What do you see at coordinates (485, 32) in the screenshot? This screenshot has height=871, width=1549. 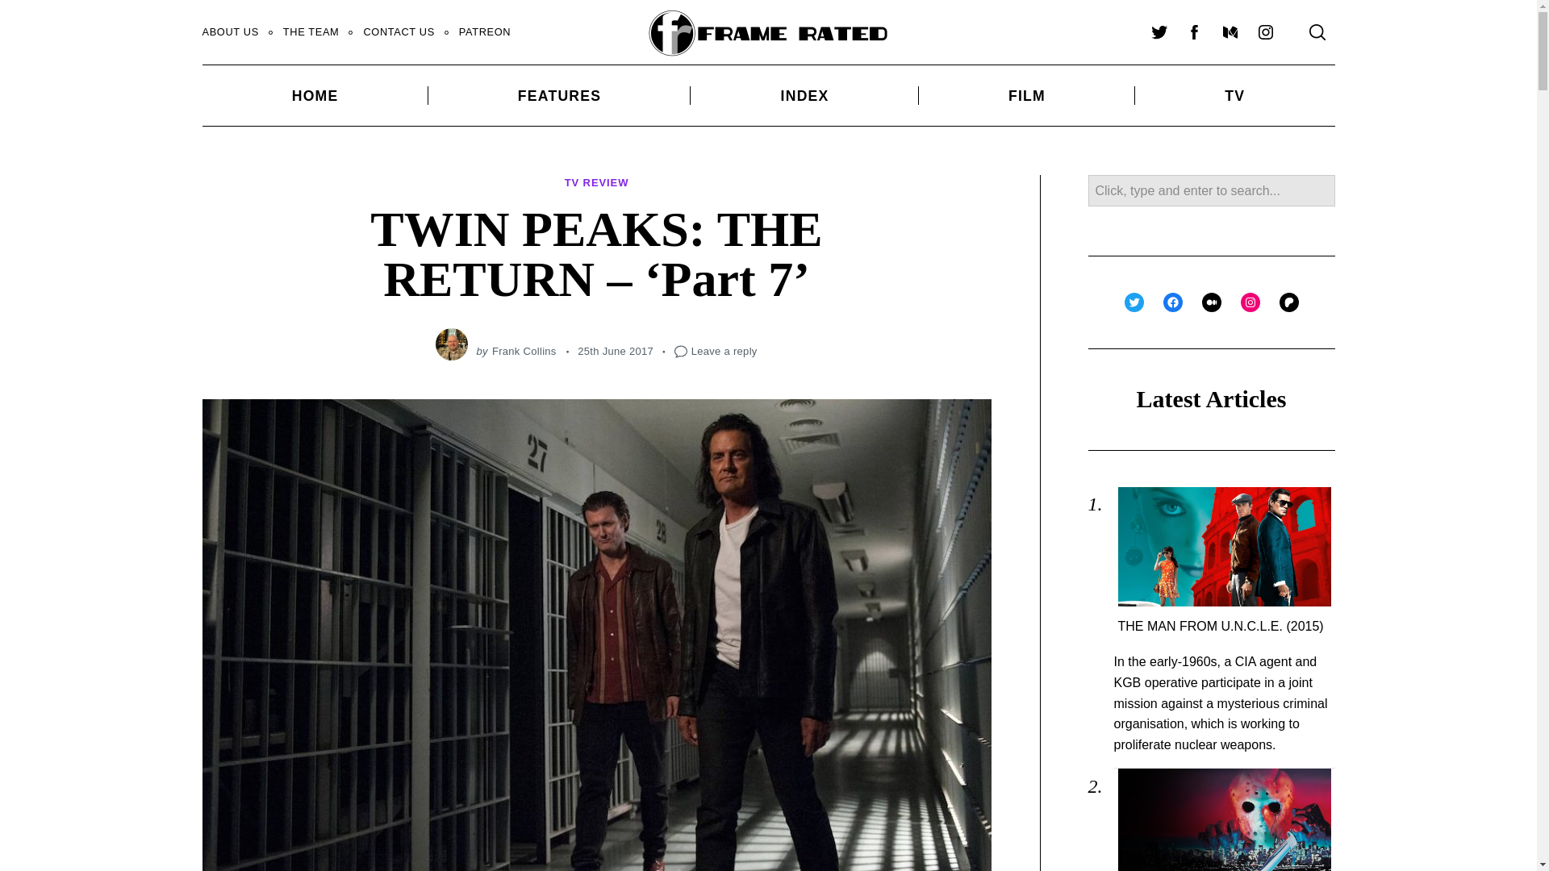 I see `PATREON` at bounding box center [485, 32].